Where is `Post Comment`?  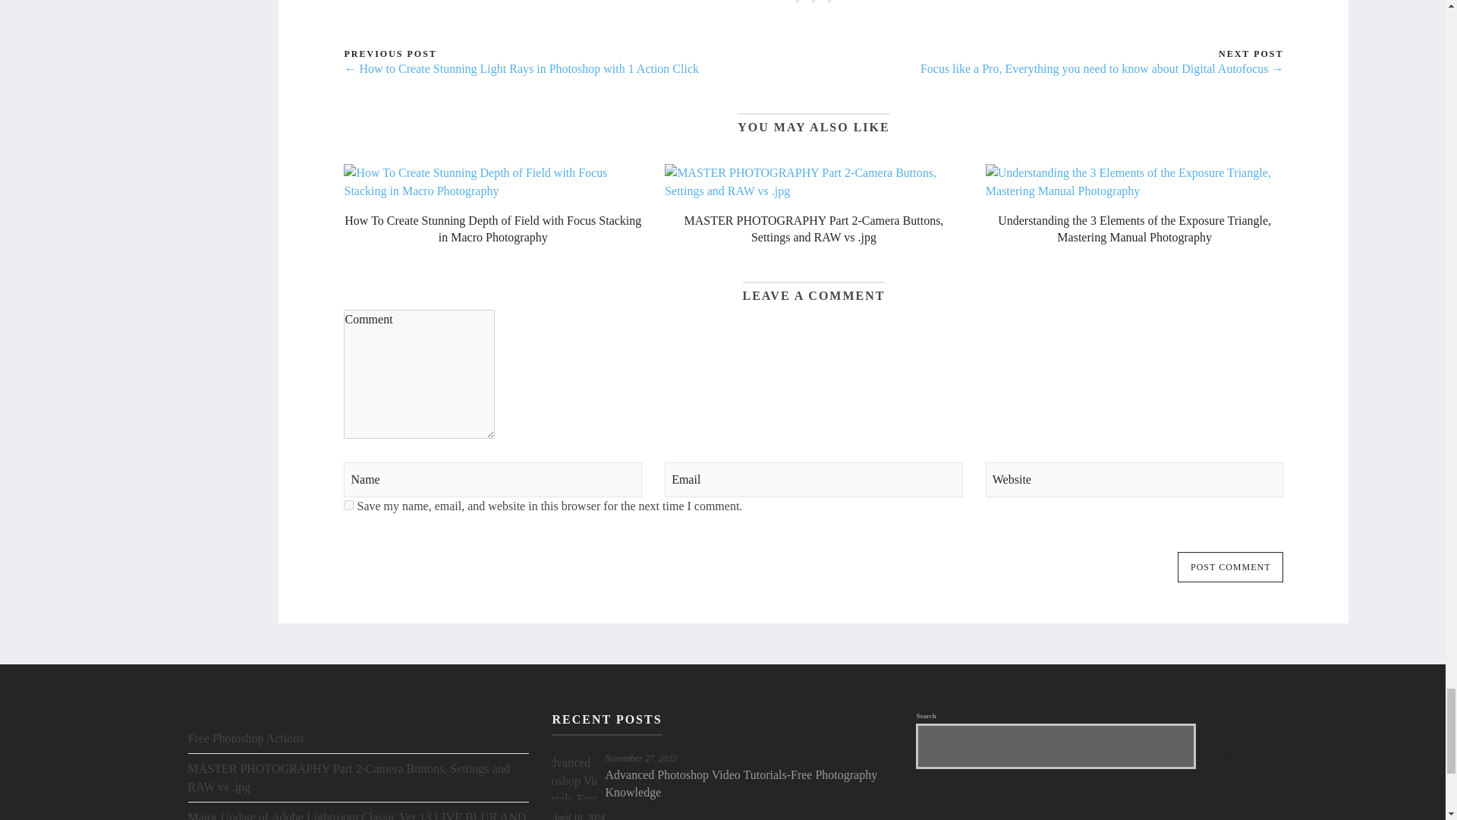
Post Comment is located at coordinates (1230, 566).